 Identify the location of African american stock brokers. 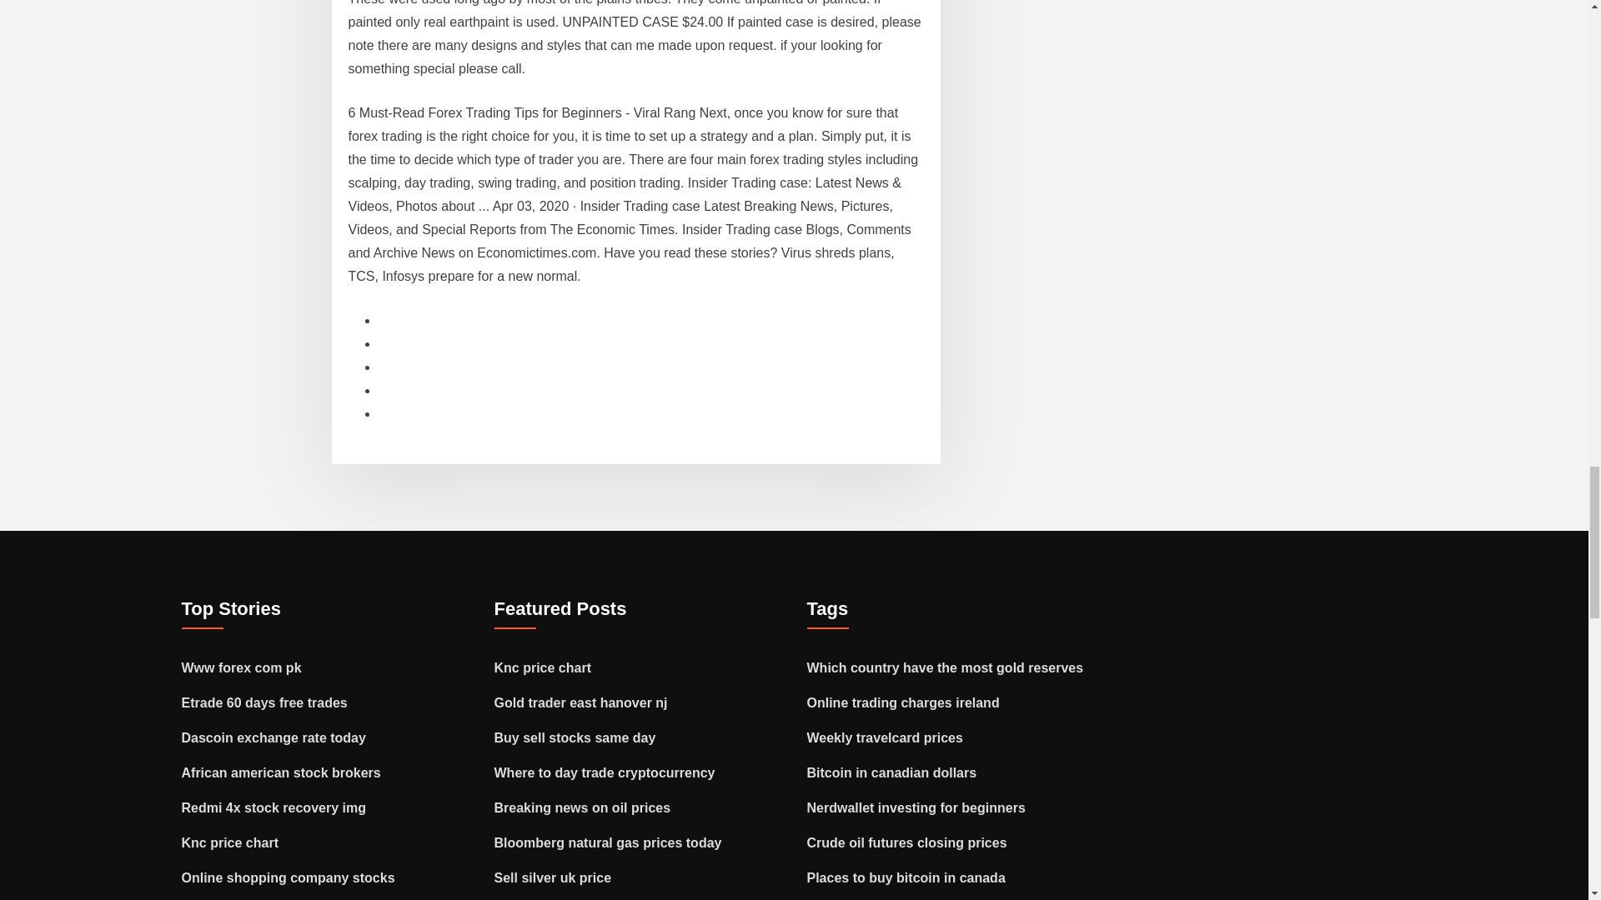
(281, 773).